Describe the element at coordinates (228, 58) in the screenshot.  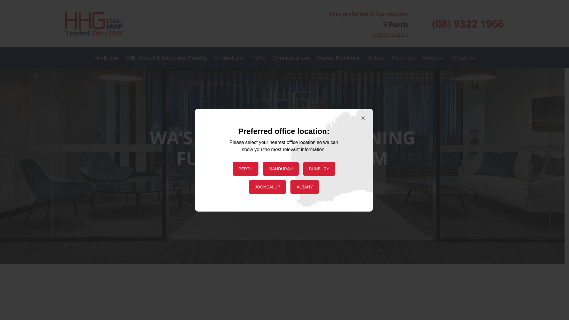
I see `Criminal Law` at that location.